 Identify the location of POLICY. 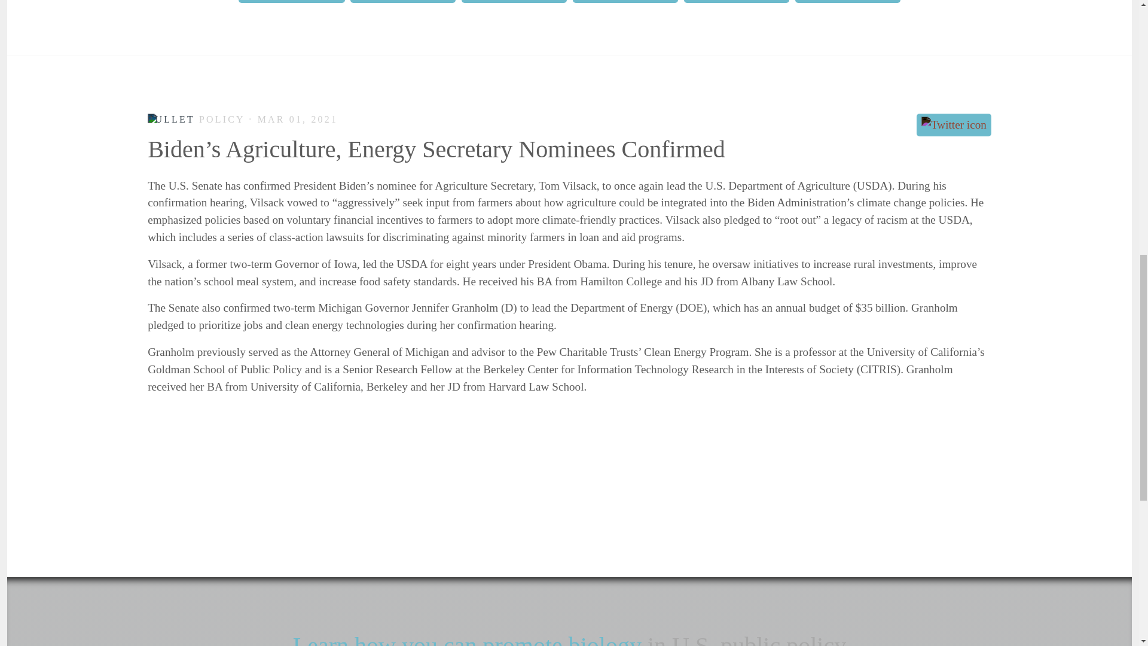
(514, 1).